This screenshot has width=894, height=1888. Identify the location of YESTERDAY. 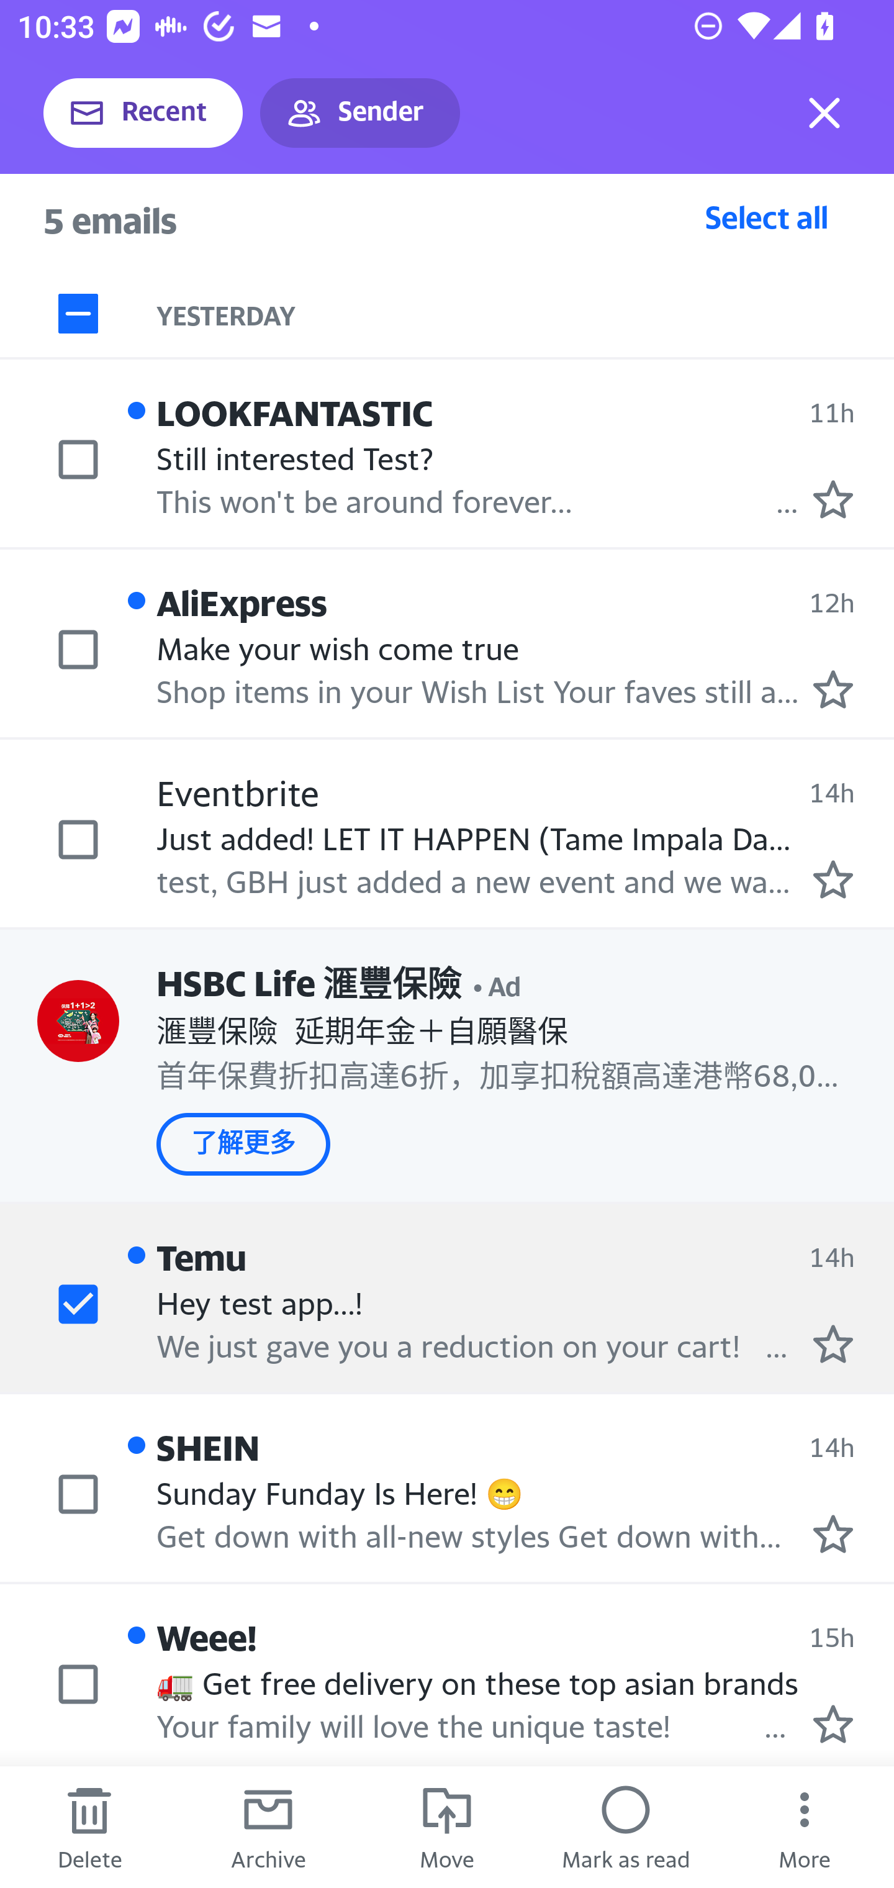
(525, 314).